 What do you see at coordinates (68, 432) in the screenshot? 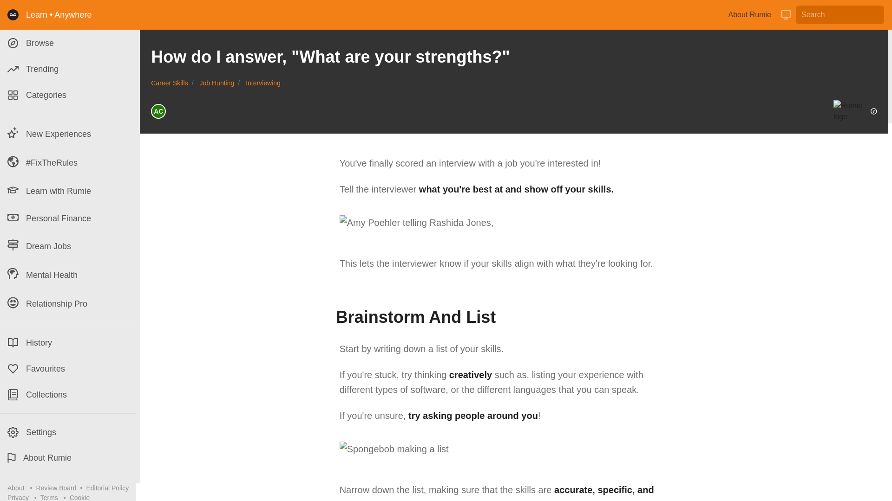
I see `Settings` at bounding box center [68, 432].